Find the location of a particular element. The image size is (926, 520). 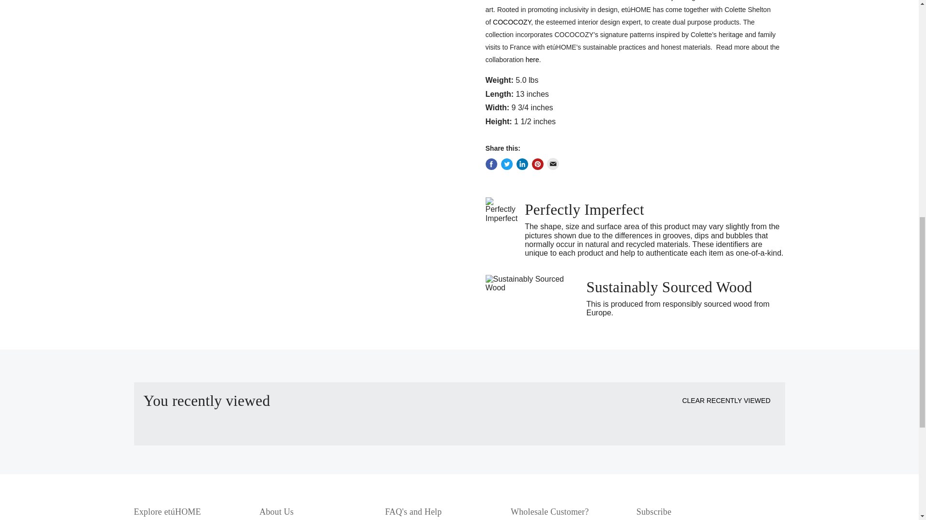

Cococozy.com is located at coordinates (511, 22).